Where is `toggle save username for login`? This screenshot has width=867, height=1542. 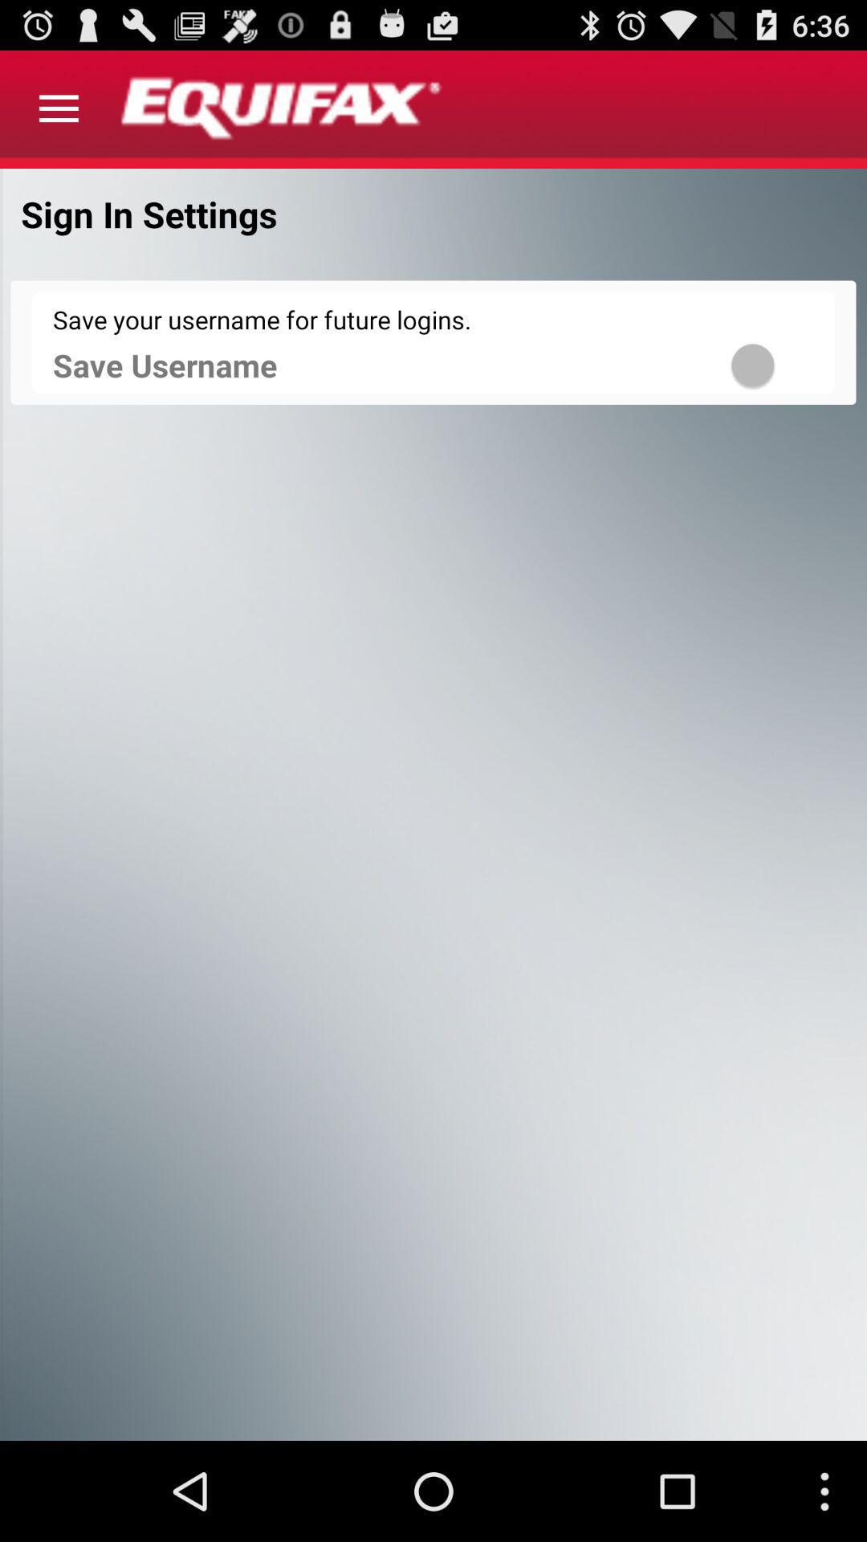 toggle save username for login is located at coordinates (774, 365).